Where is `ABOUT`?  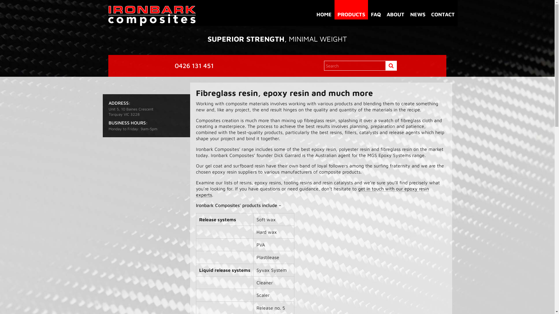
ABOUT is located at coordinates (395, 10).